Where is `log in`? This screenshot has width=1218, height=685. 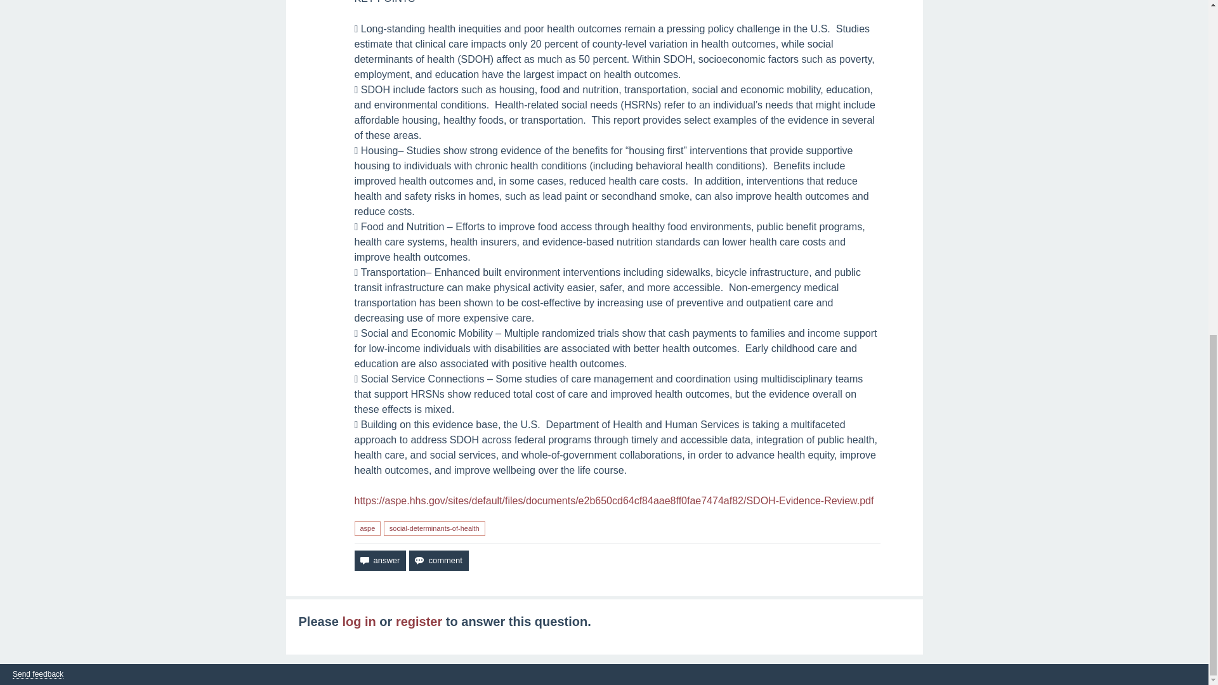 log in is located at coordinates (358, 622).